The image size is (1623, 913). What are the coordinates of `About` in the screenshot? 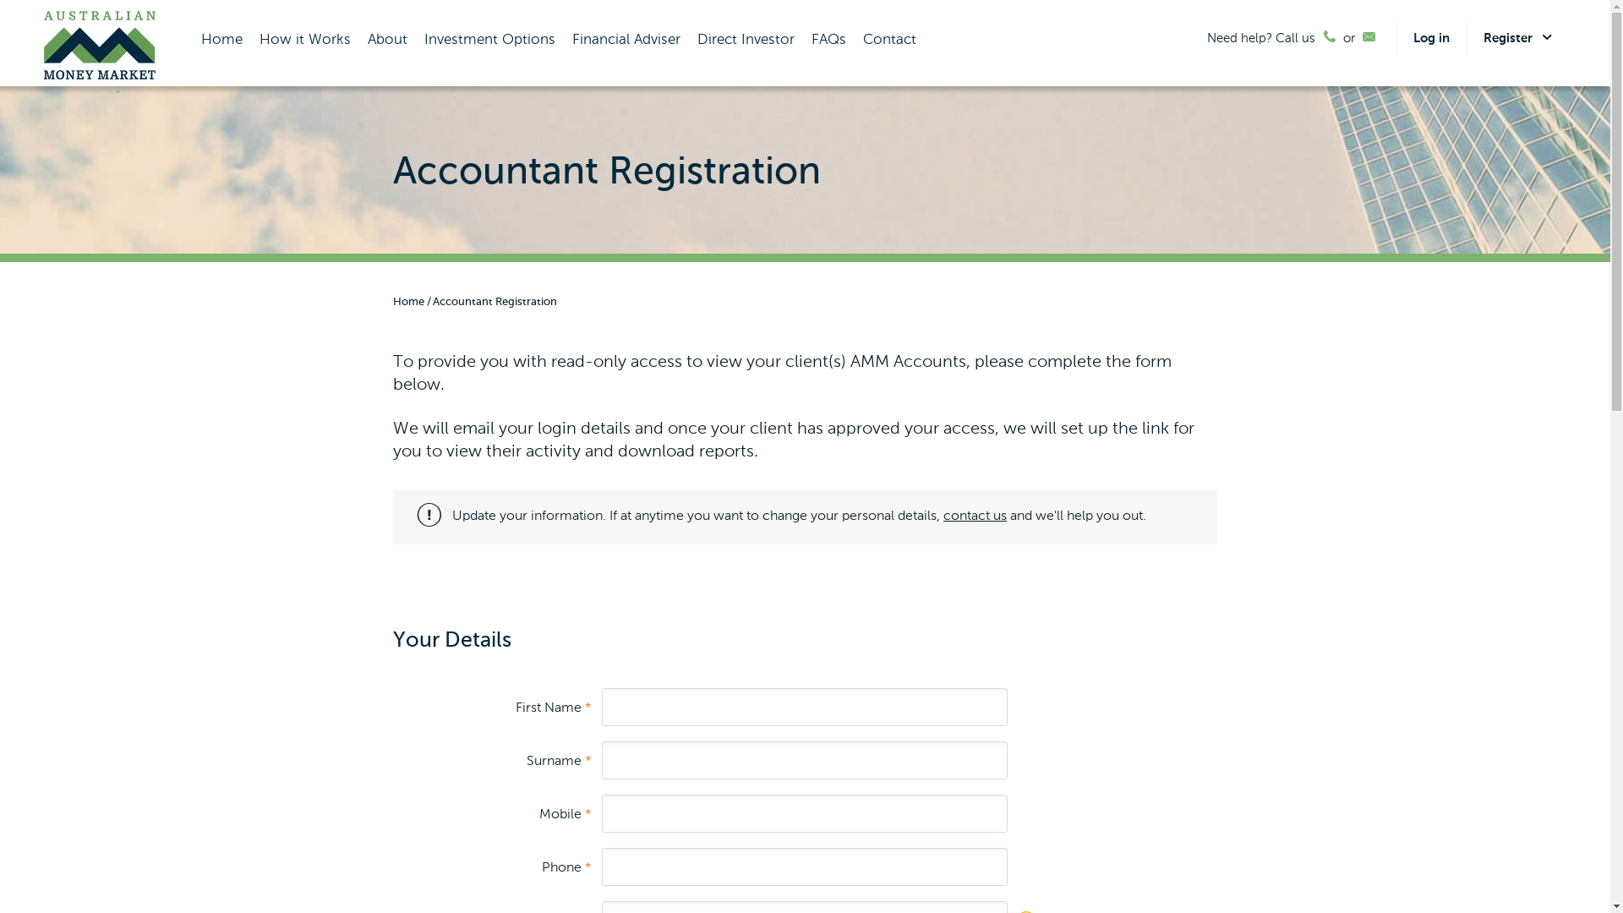 It's located at (387, 41).